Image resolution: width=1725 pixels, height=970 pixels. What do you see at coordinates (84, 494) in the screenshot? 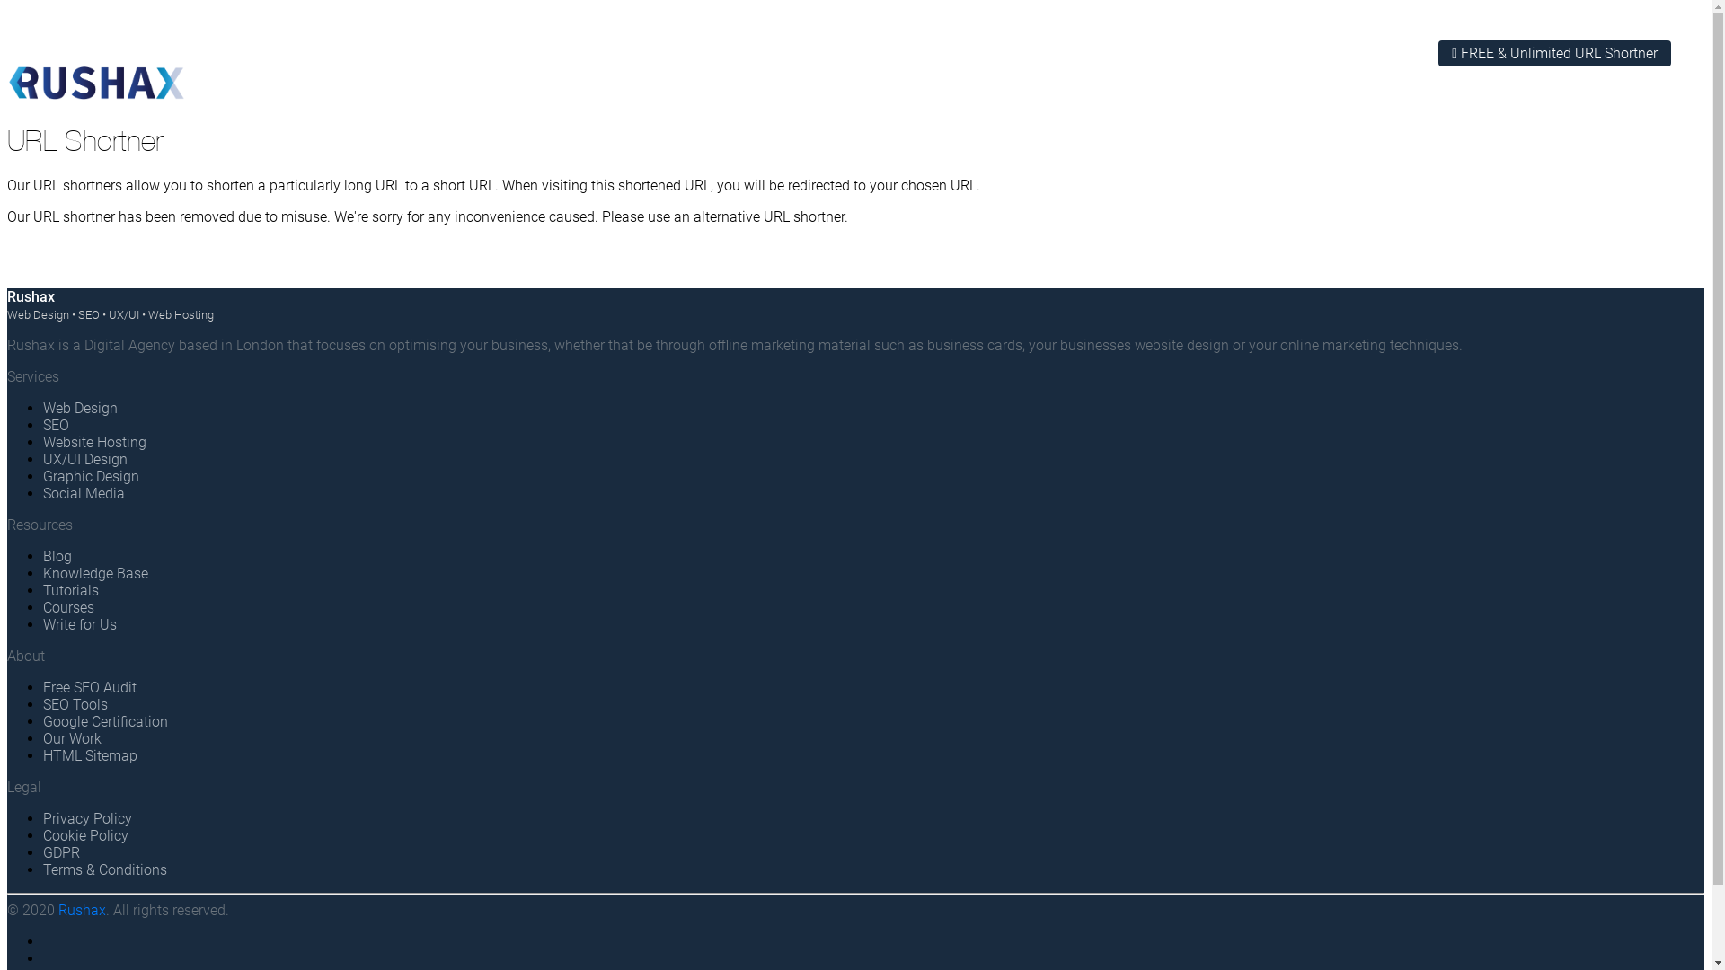
I see `Social Media` at bounding box center [84, 494].